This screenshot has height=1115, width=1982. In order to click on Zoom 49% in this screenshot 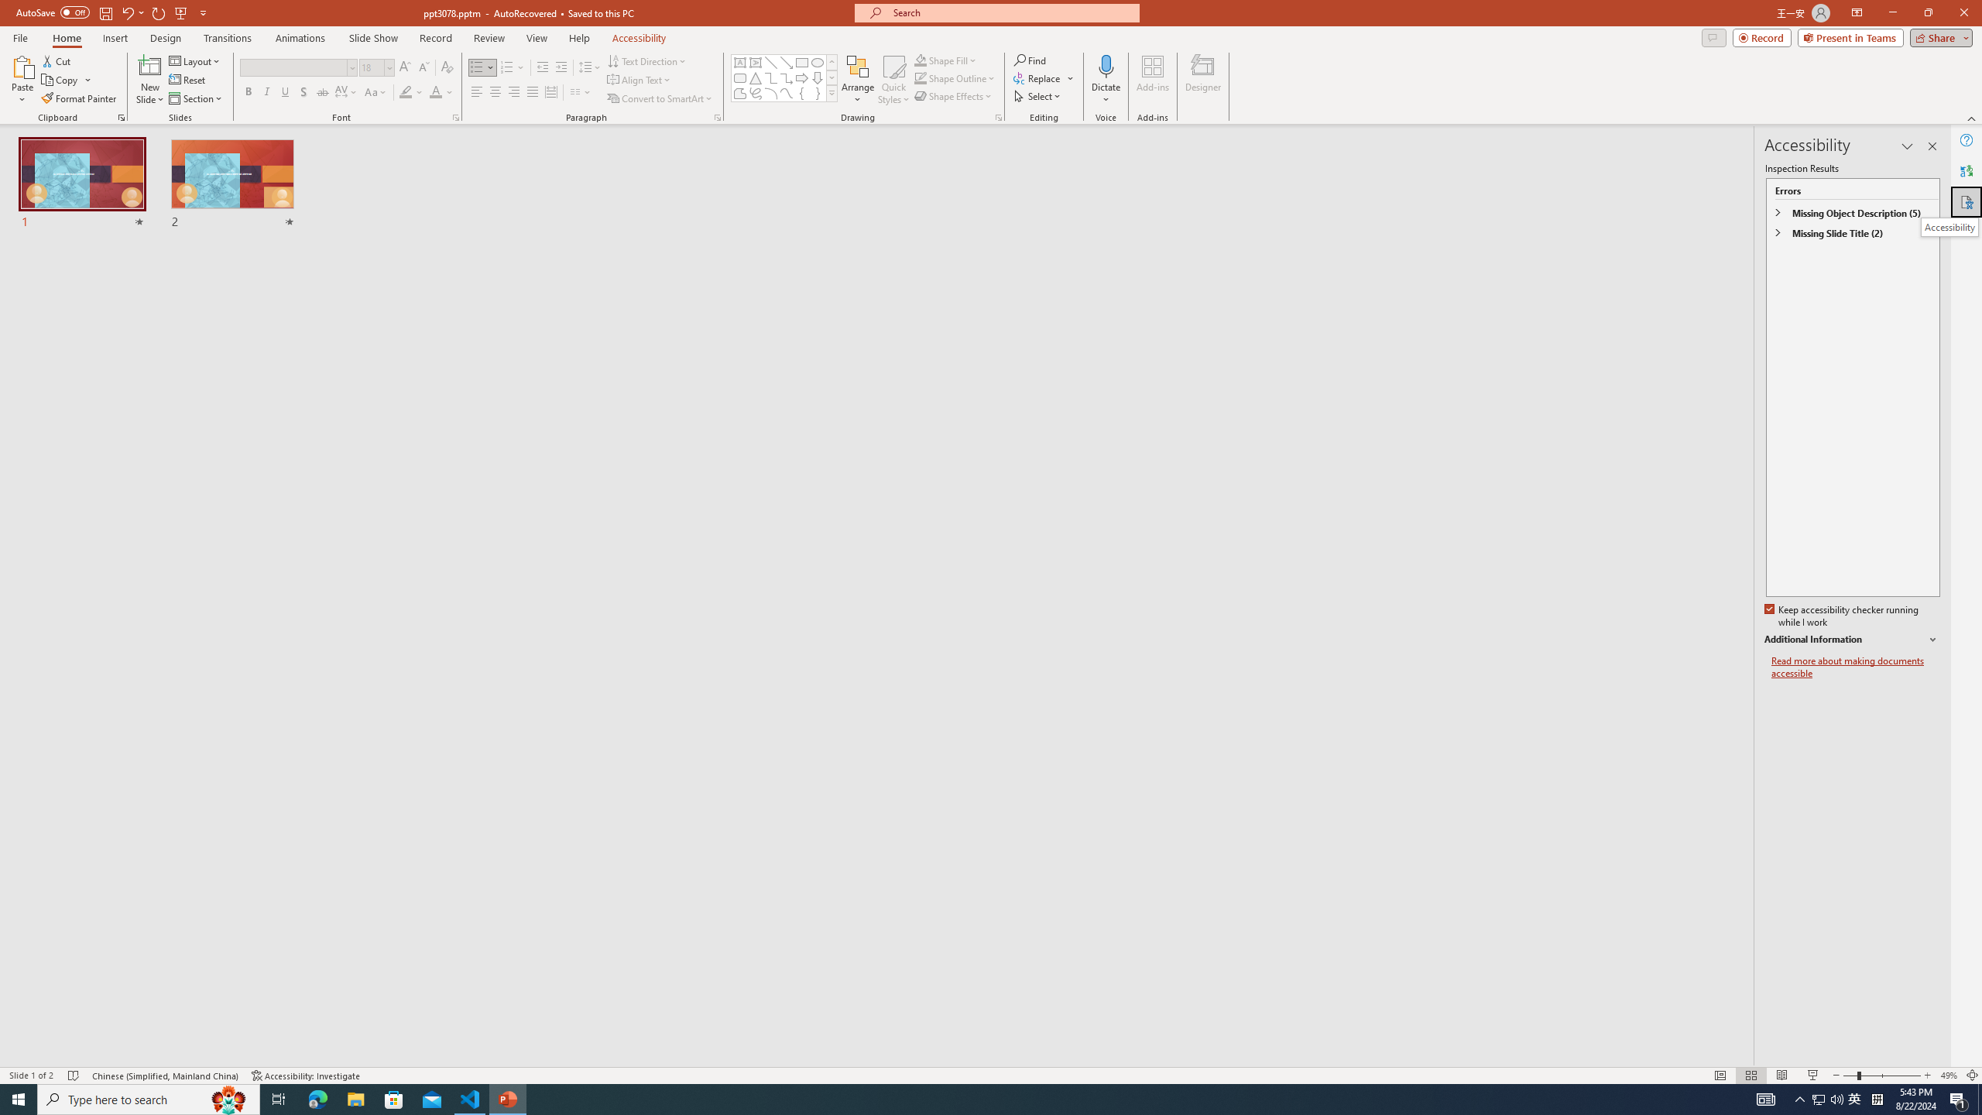, I will do `click(1949, 1076)`.